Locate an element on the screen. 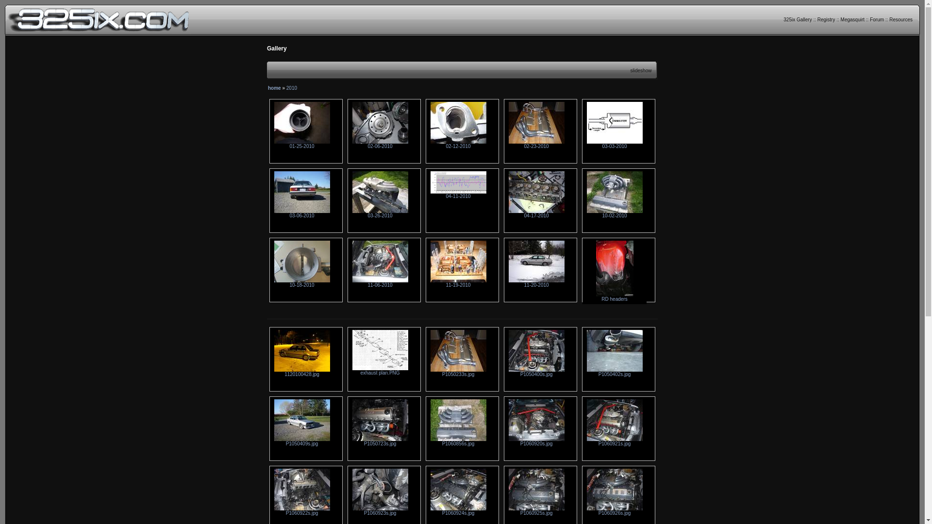  2010 is located at coordinates (292, 88).